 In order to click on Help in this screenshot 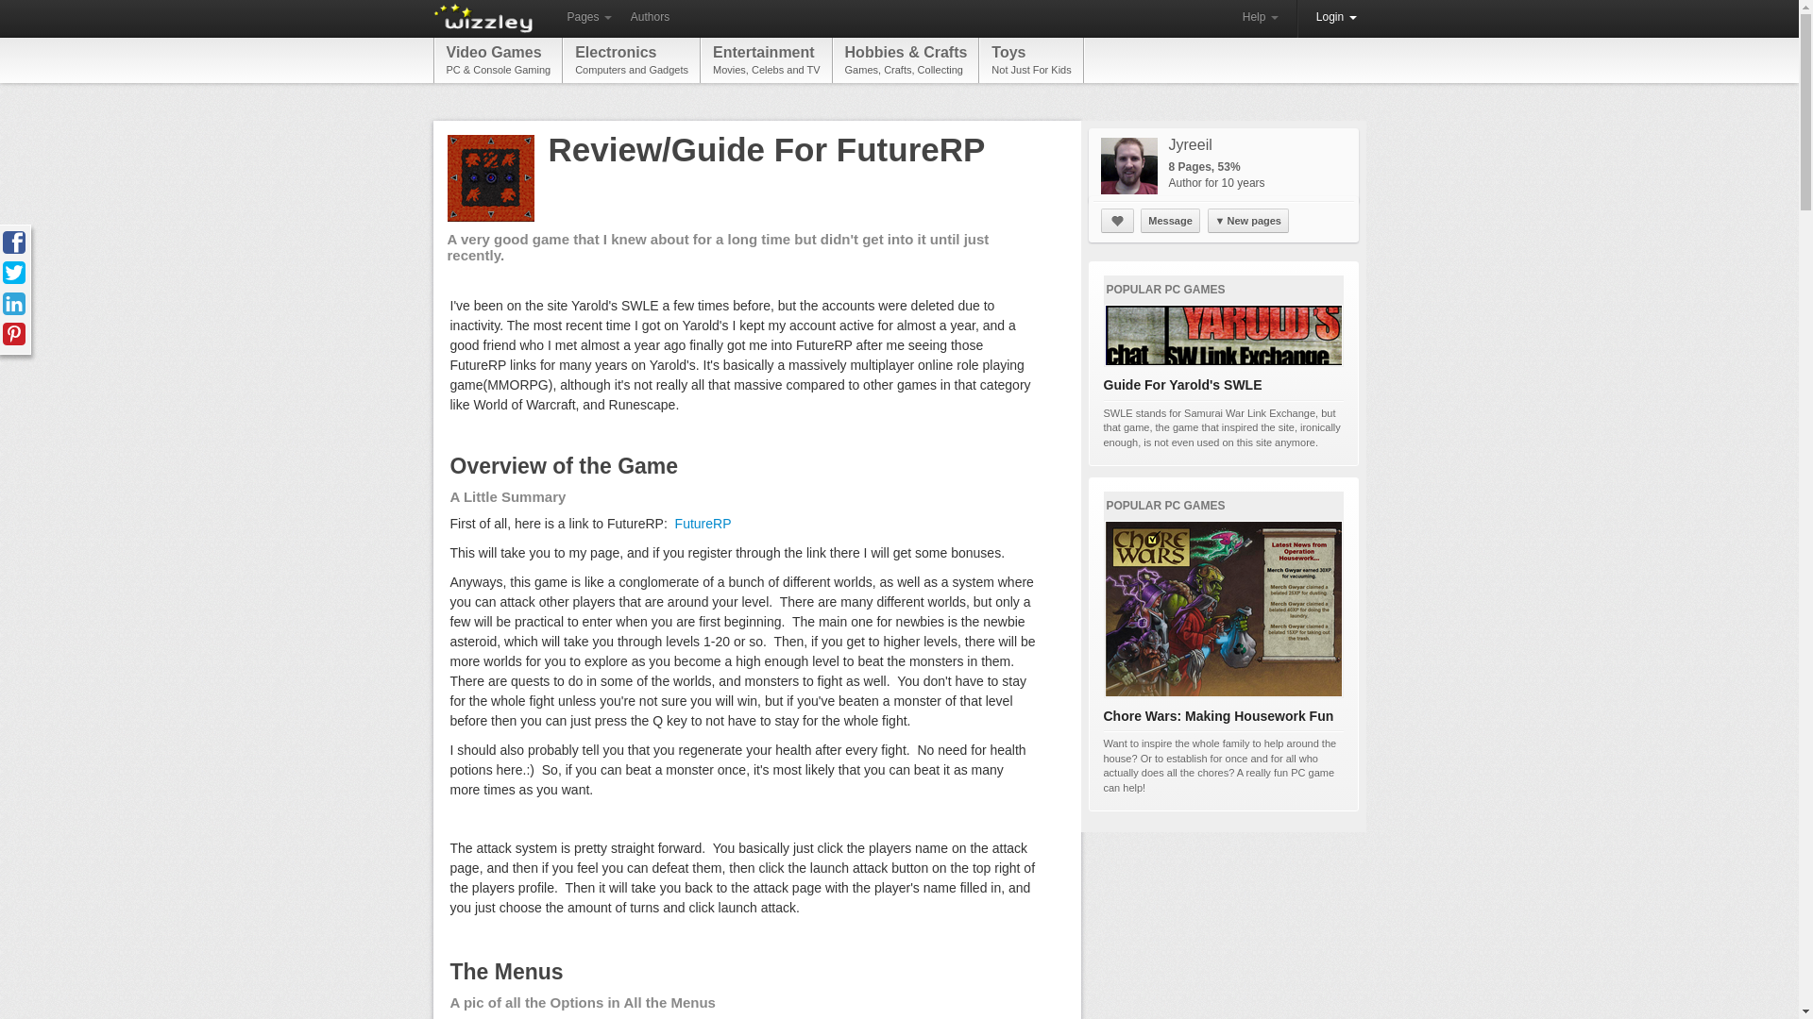, I will do `click(766, 59)`.